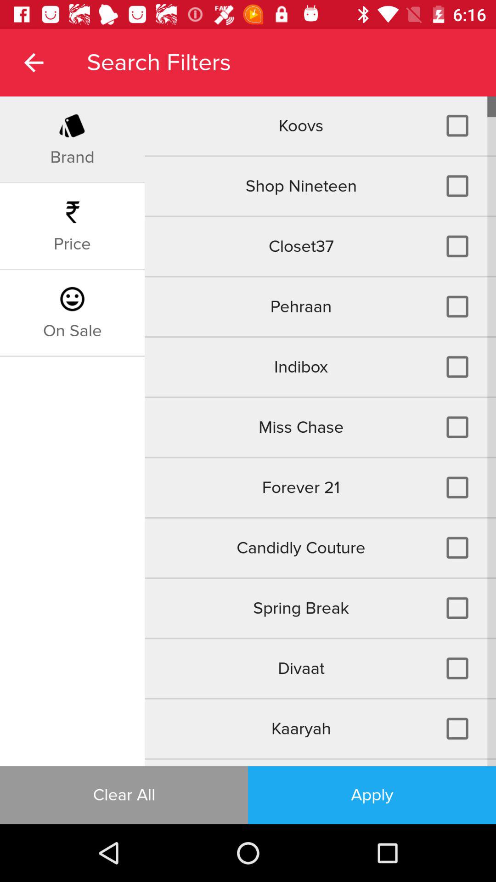 The image size is (496, 882). I want to click on turn off the icon next to koovs, so click(72, 157).